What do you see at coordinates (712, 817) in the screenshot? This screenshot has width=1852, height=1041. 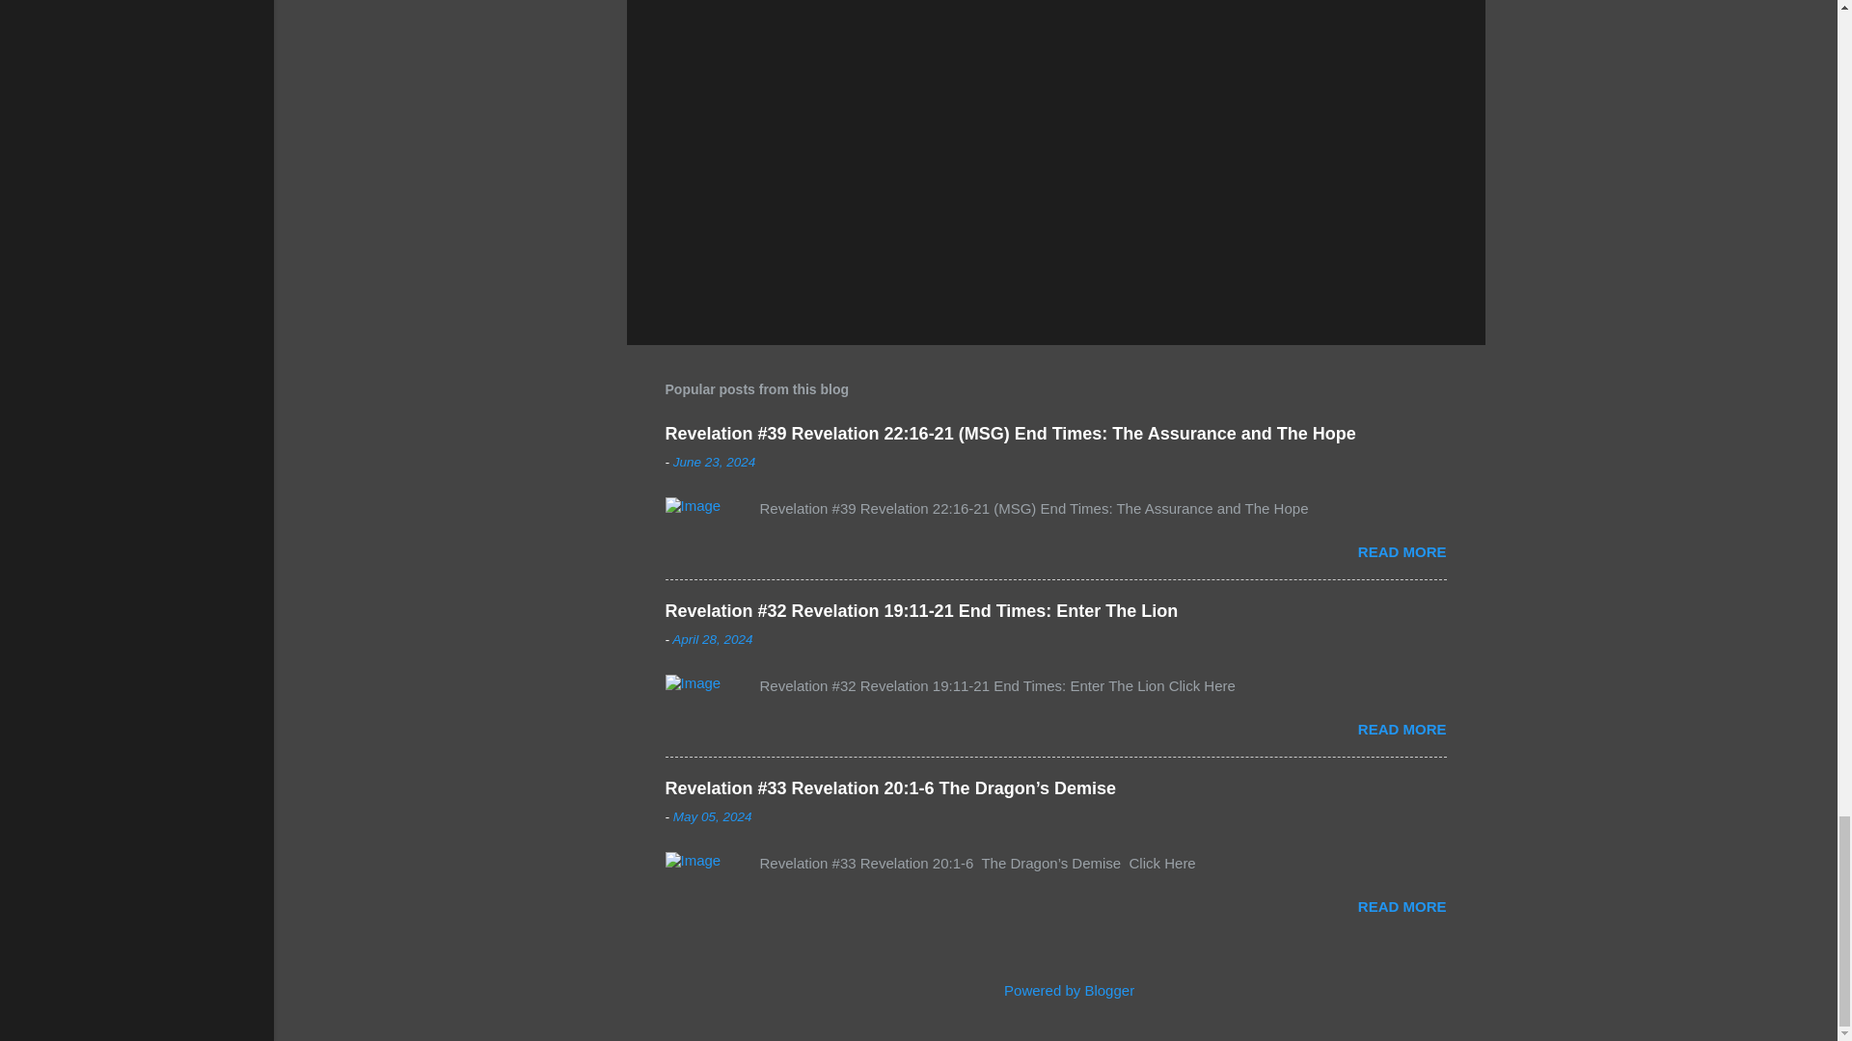 I see `May 05, 2024` at bounding box center [712, 817].